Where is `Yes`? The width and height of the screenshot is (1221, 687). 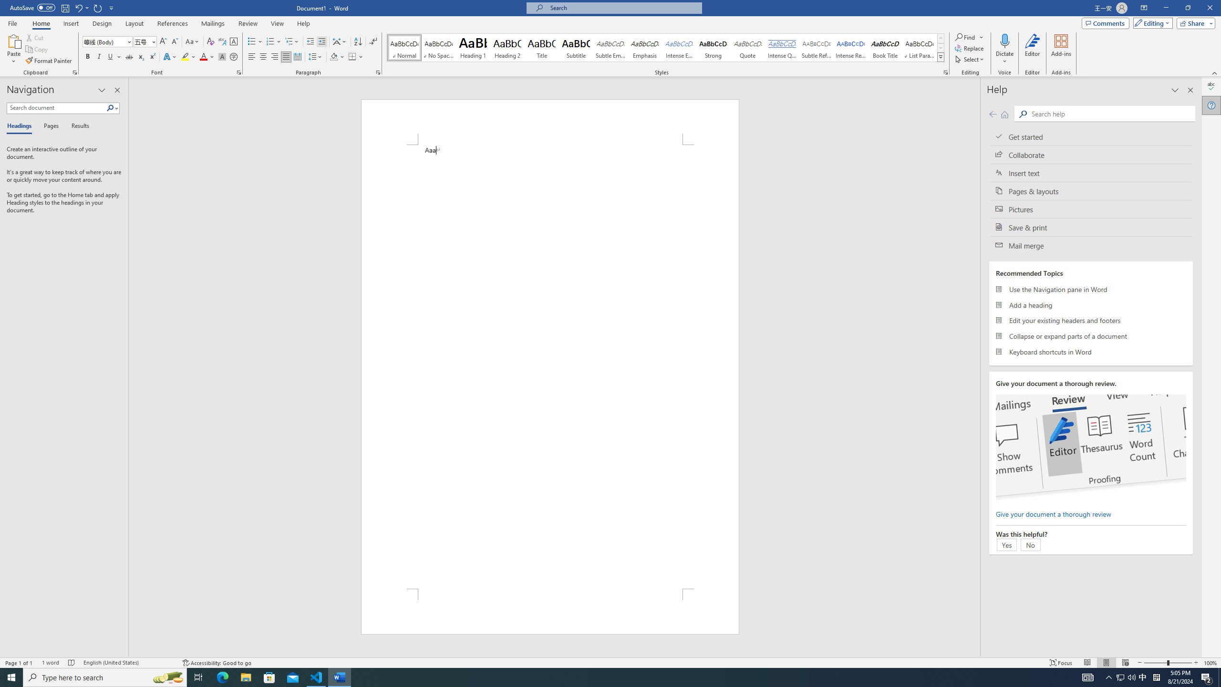
Yes is located at coordinates (1006, 544).